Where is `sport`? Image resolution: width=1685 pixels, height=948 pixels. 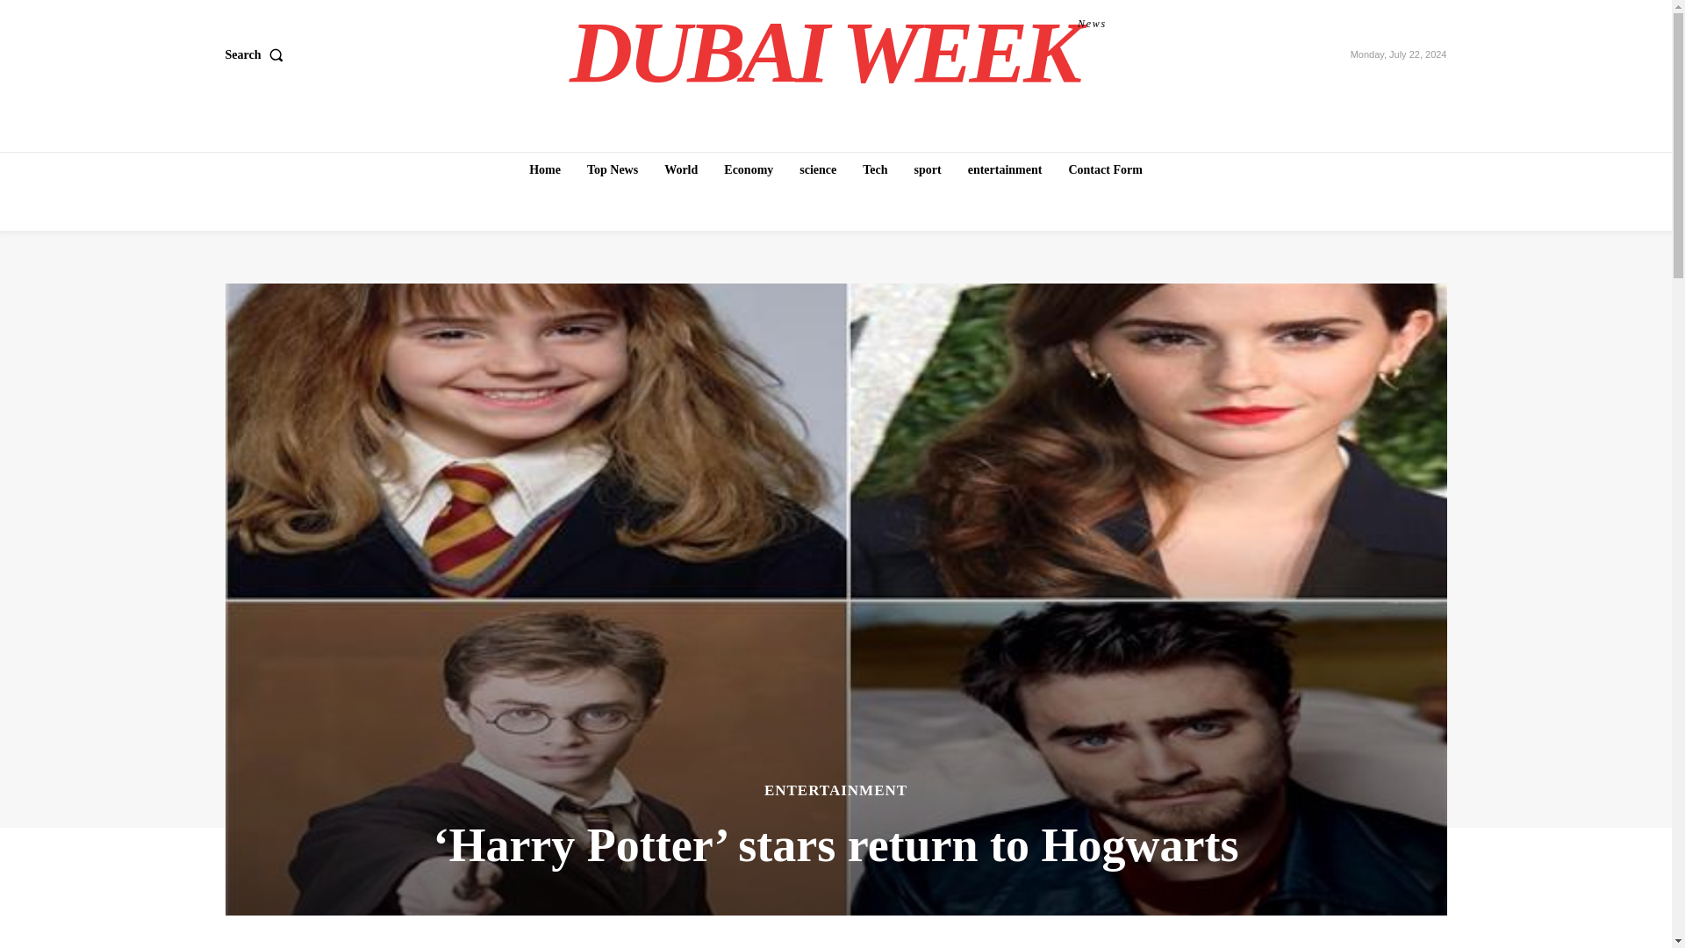
sport is located at coordinates (748, 169).